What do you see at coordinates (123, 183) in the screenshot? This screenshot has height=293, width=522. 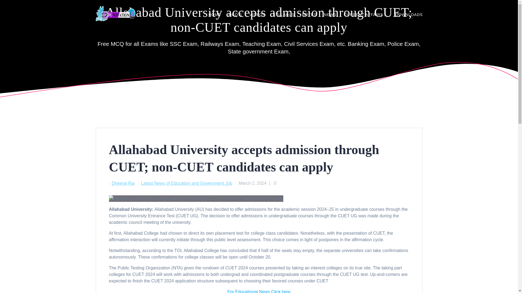 I see `Posts by Dheeraj Rai` at bounding box center [123, 183].